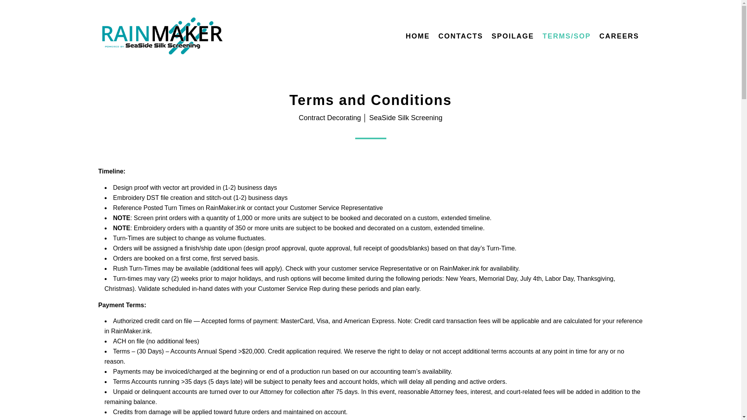 The width and height of the screenshot is (747, 420). Describe the element at coordinates (619, 36) in the screenshot. I see `CAREERS` at that location.